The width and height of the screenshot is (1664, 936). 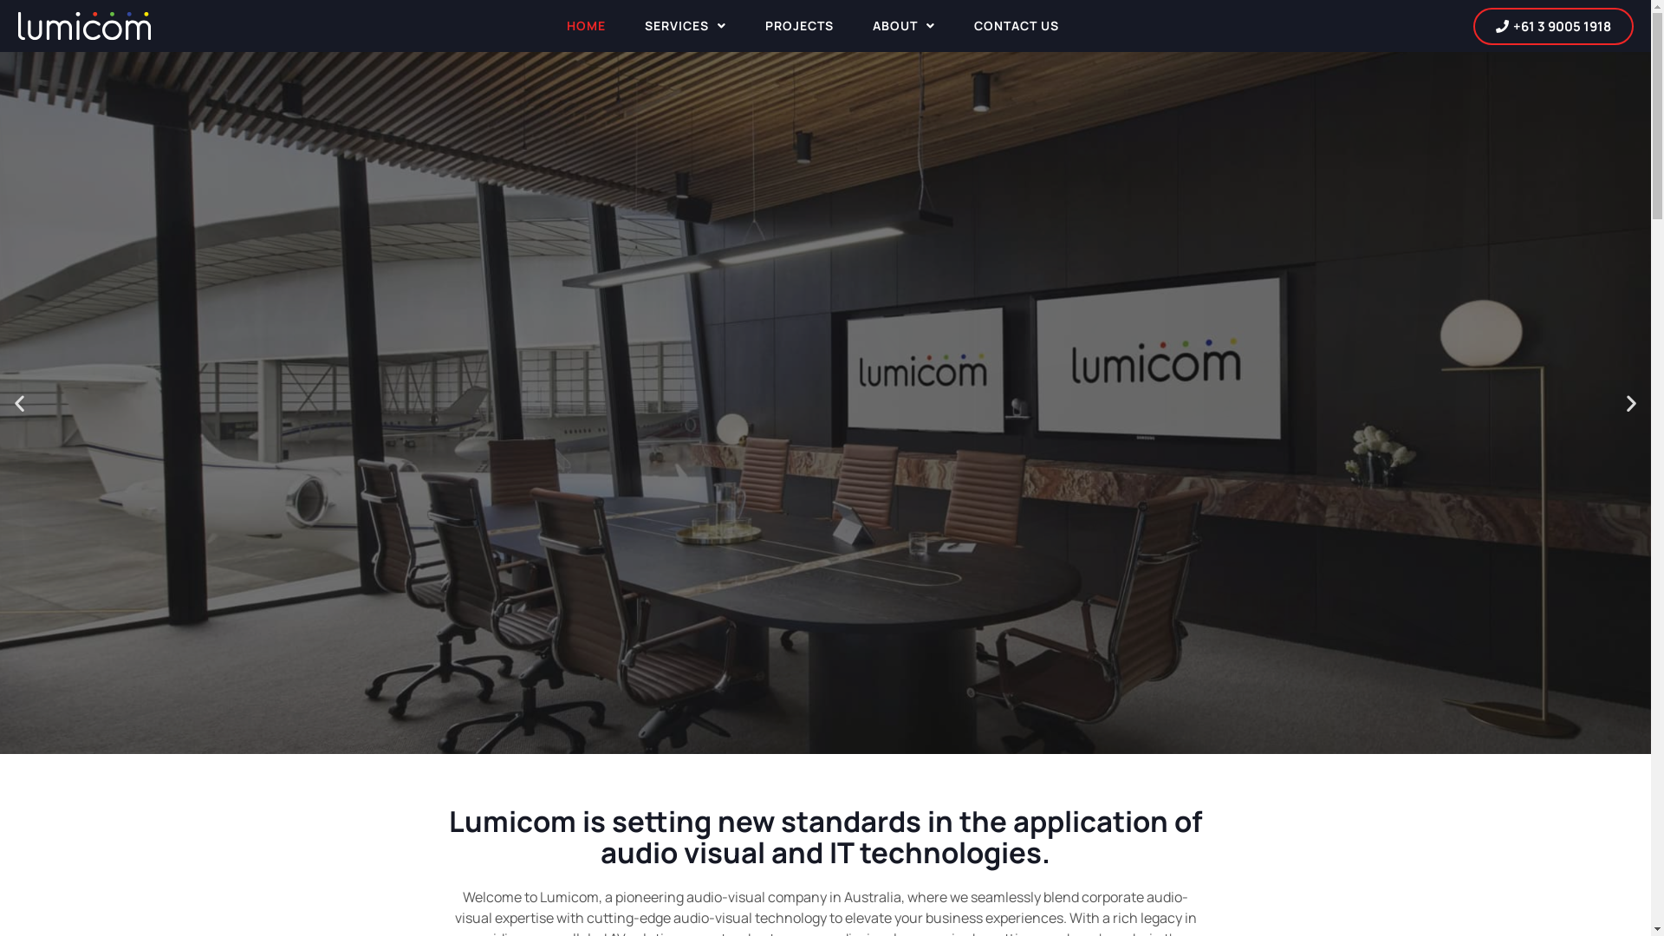 What do you see at coordinates (826, 489) in the screenshot?
I see `FIND OUT MORE` at bounding box center [826, 489].